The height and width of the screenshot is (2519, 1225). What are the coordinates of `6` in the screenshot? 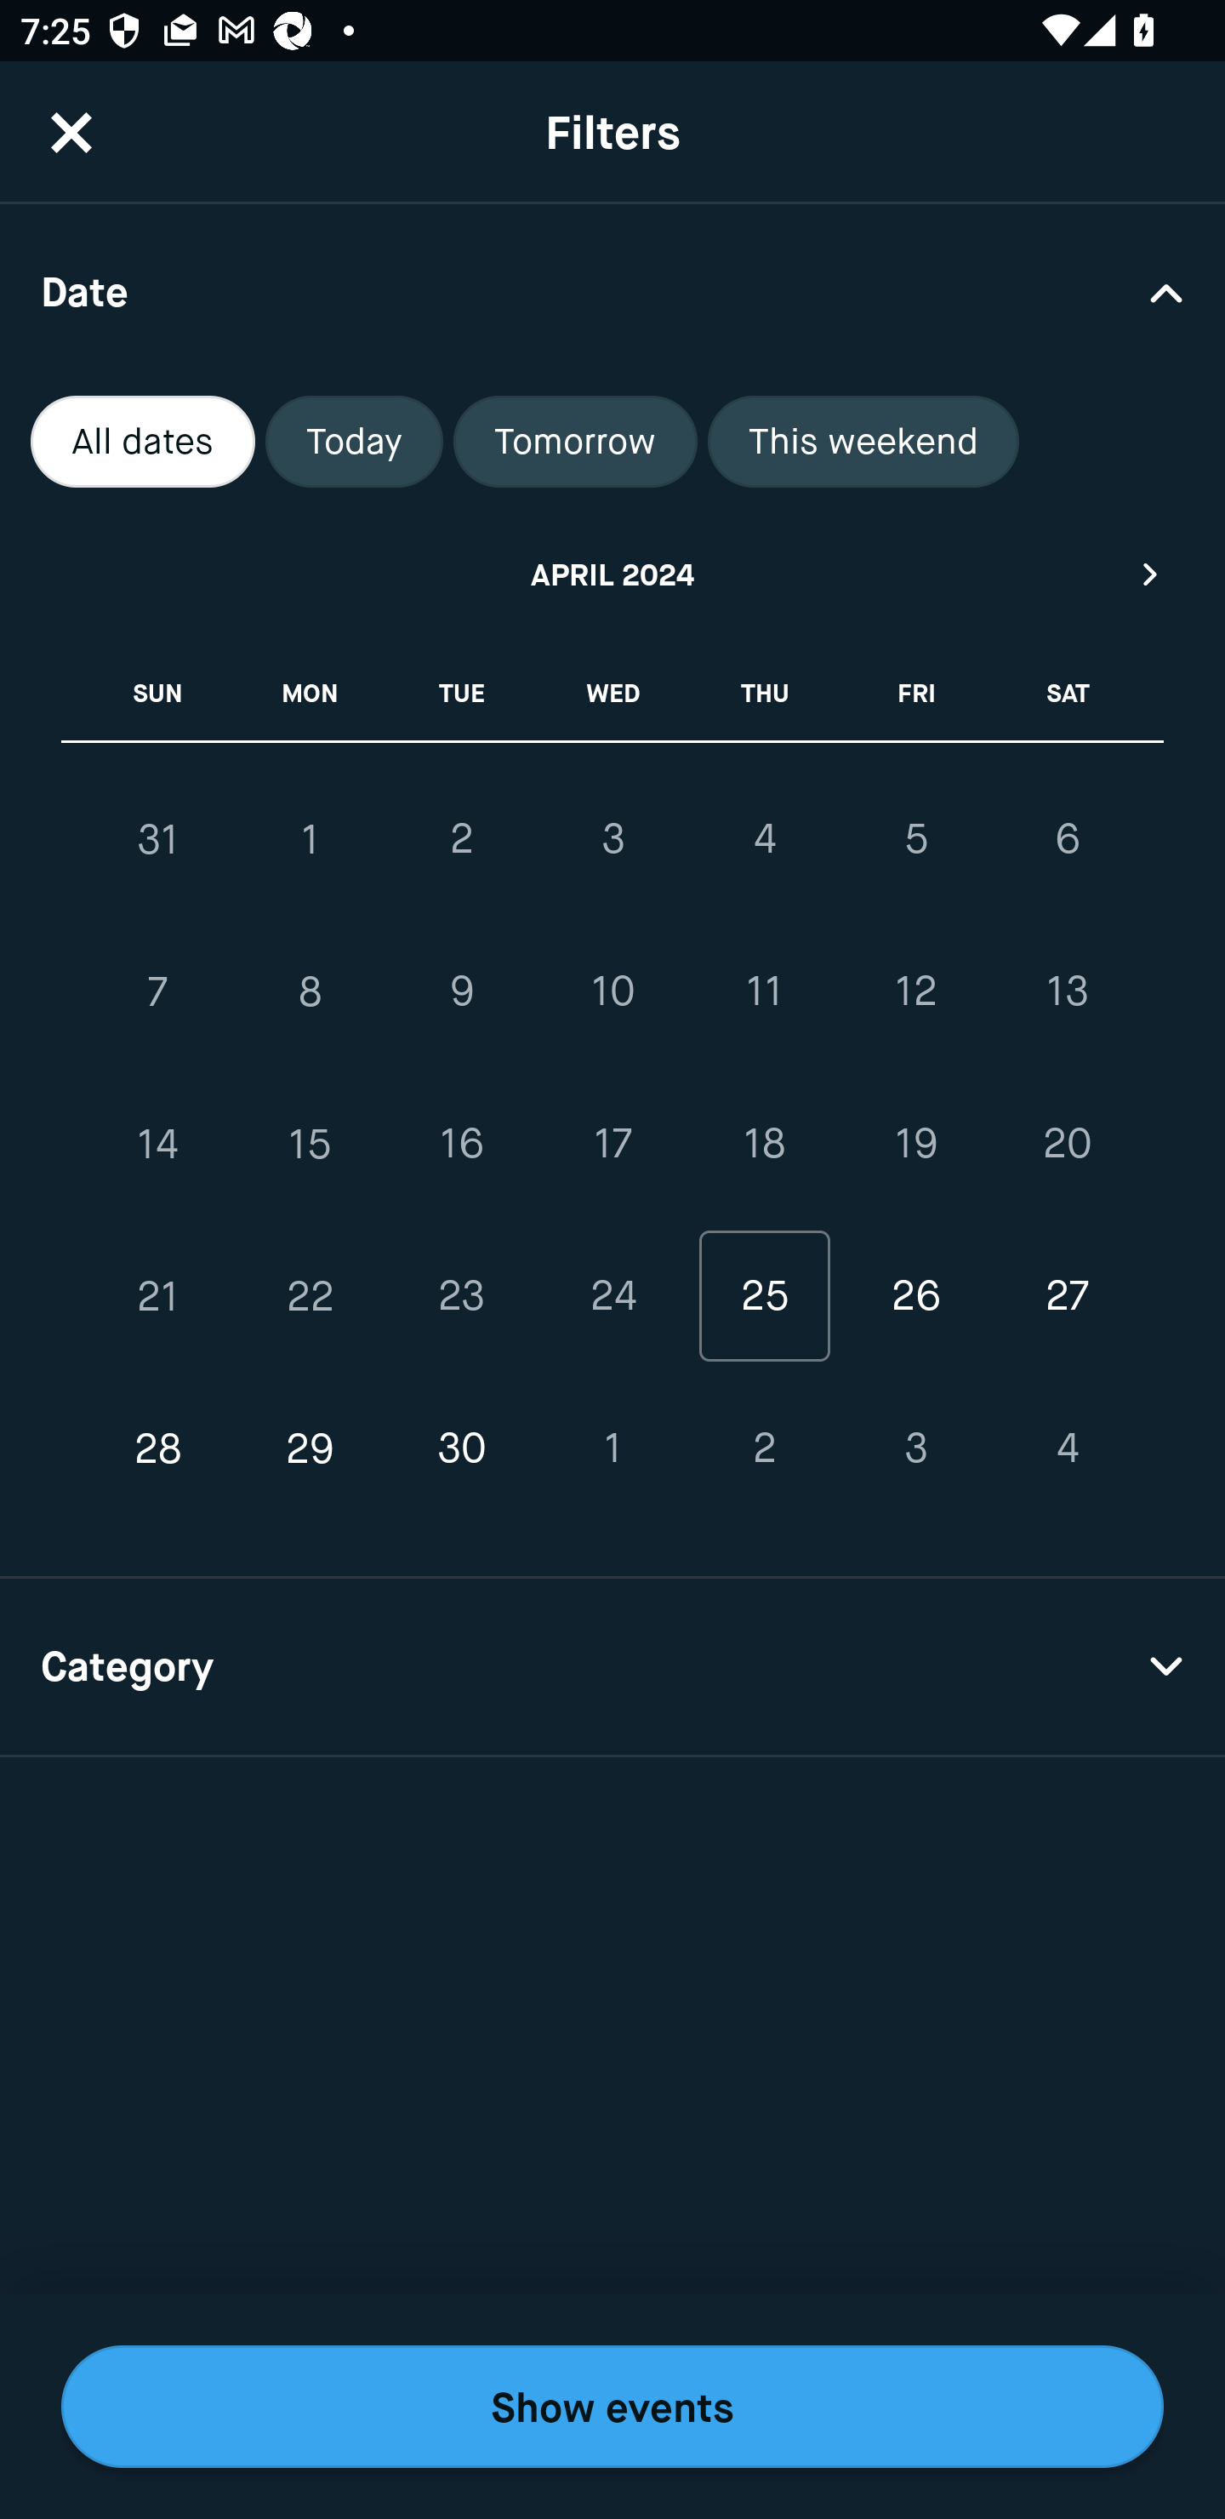 It's located at (1067, 838).